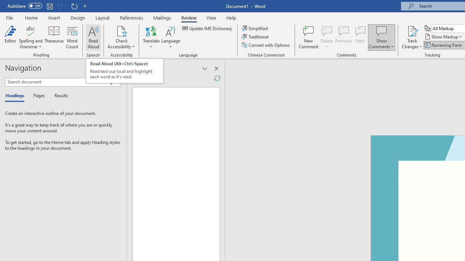 The image size is (465, 261). Describe the element at coordinates (93, 37) in the screenshot. I see `Read Aloud` at that location.